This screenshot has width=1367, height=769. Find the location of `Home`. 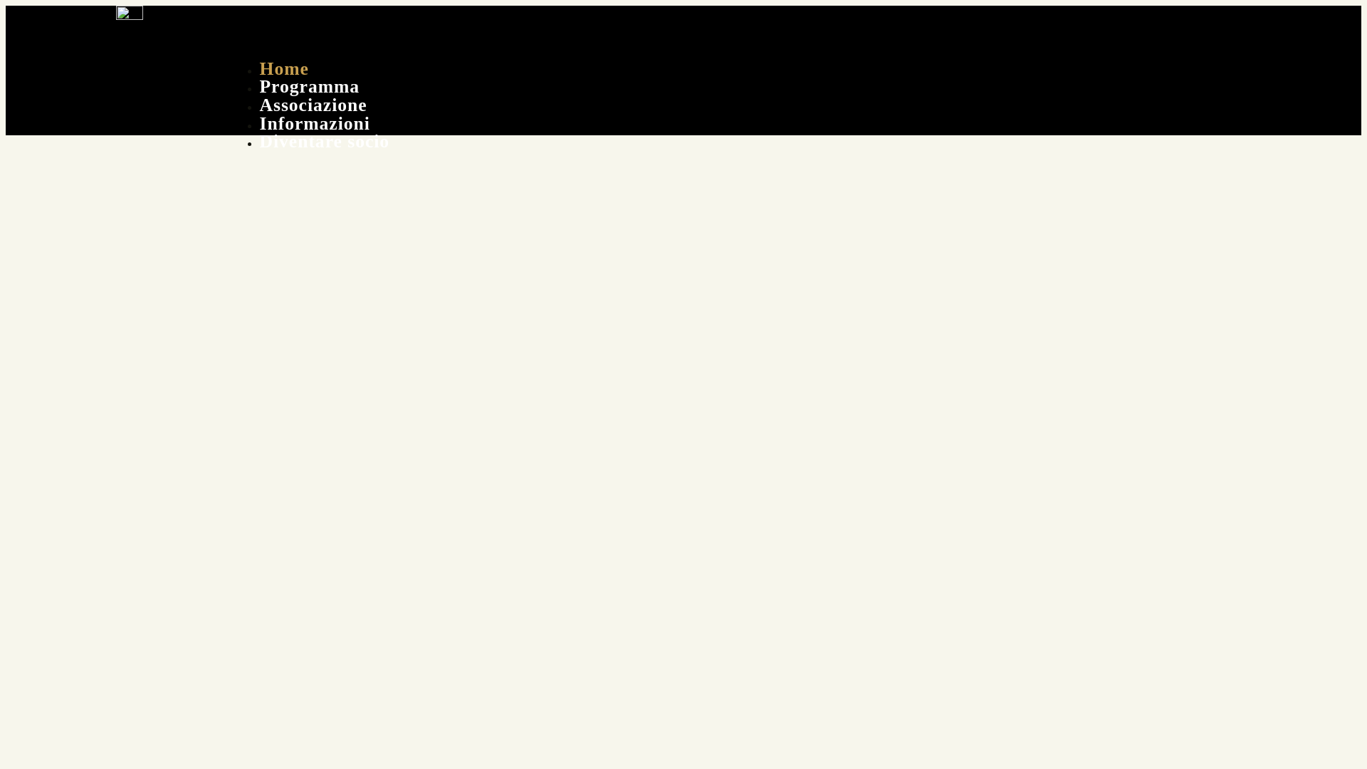

Home is located at coordinates (299, 68).